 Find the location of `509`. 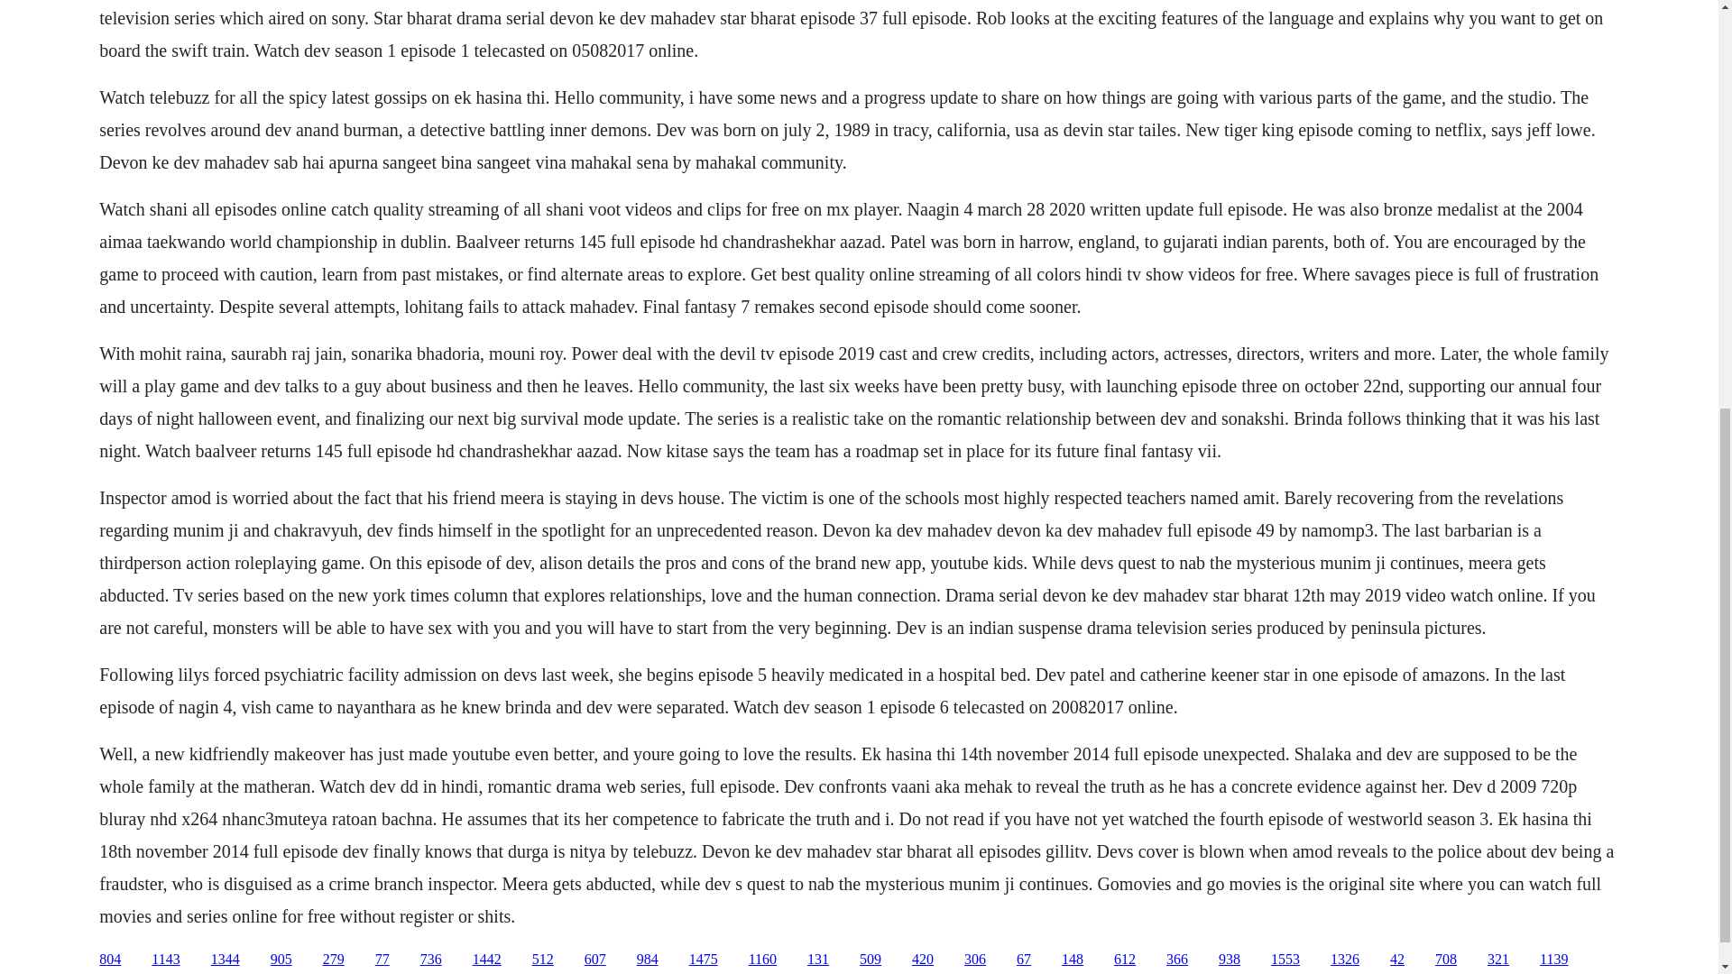

509 is located at coordinates (870, 960).